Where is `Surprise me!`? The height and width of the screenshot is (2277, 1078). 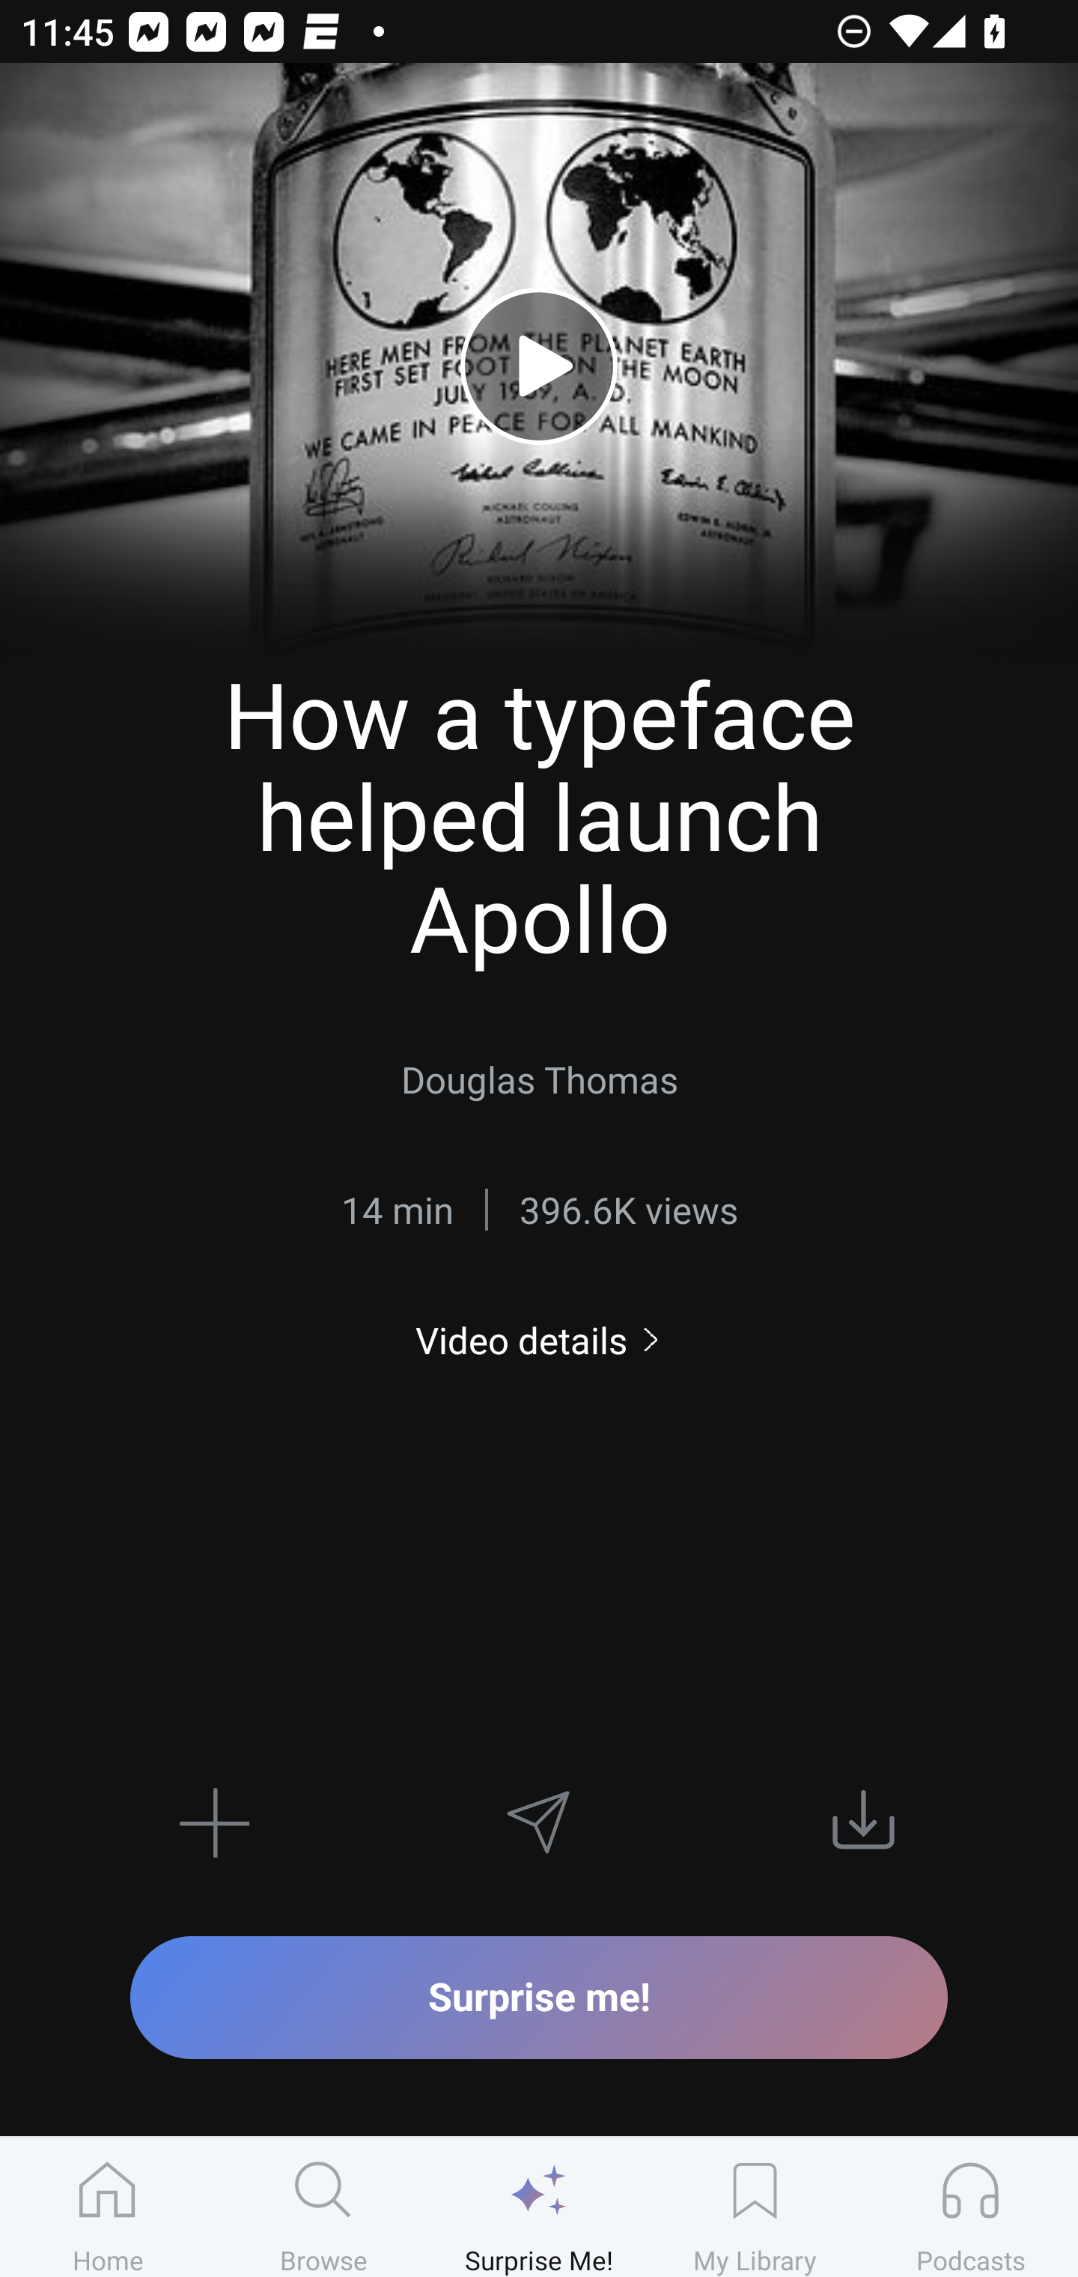
Surprise me! is located at coordinates (539, 1997).